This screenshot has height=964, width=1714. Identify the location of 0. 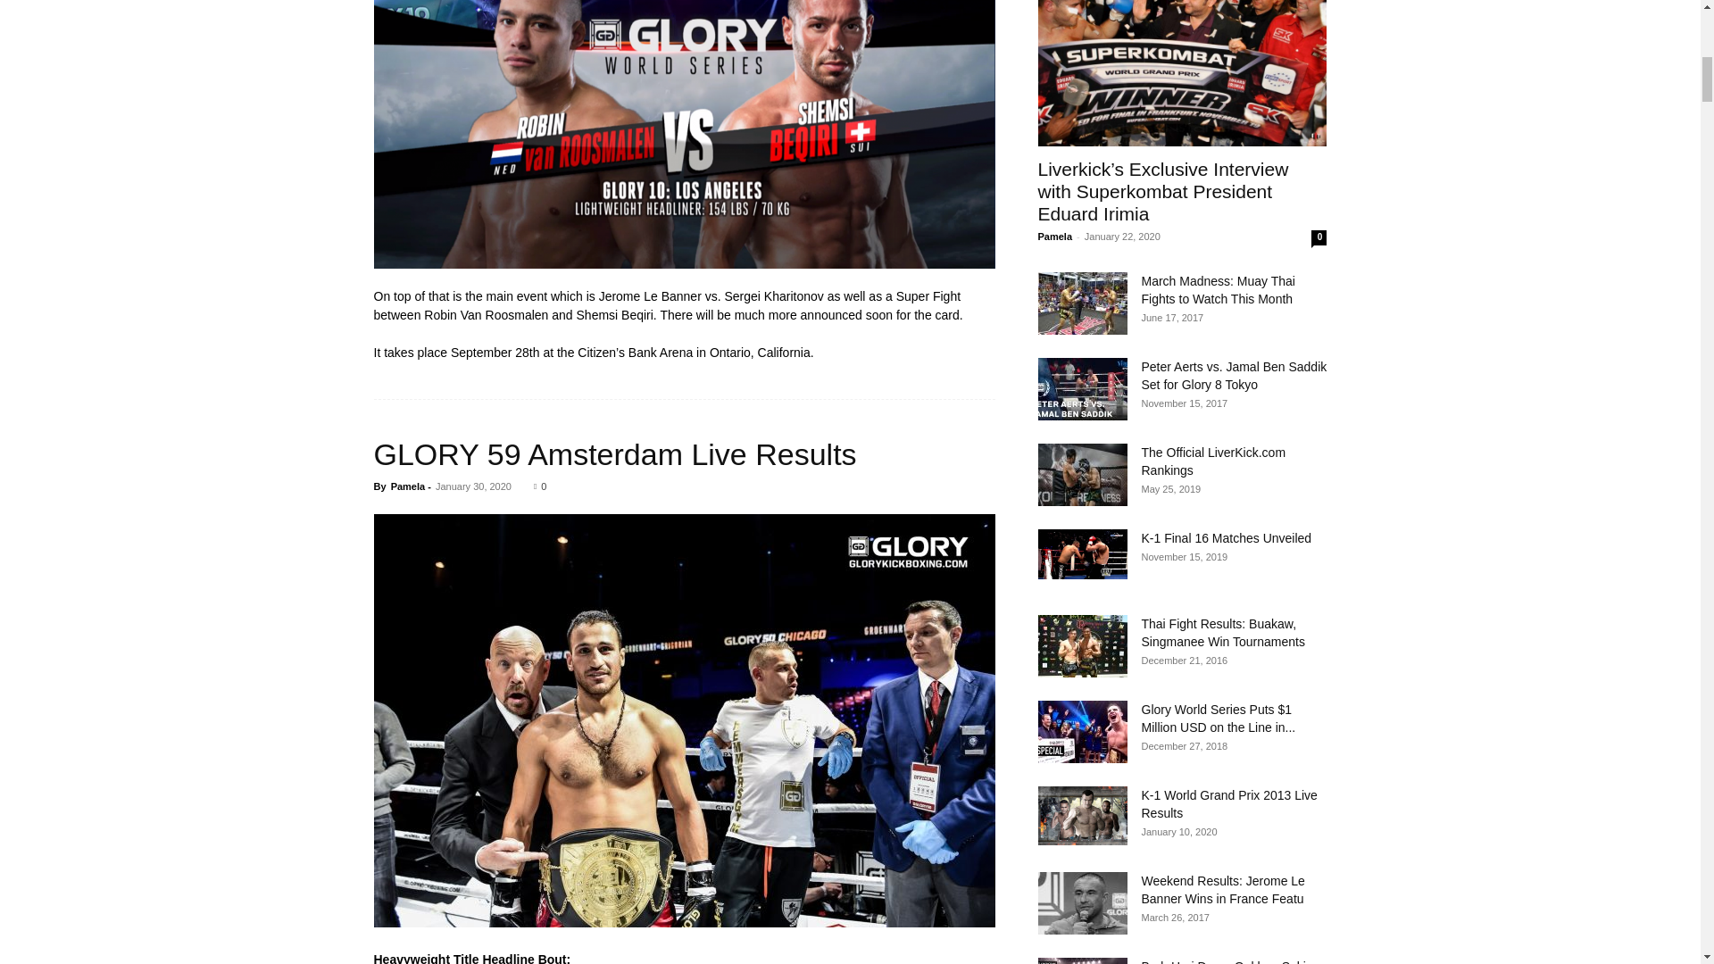
(539, 486).